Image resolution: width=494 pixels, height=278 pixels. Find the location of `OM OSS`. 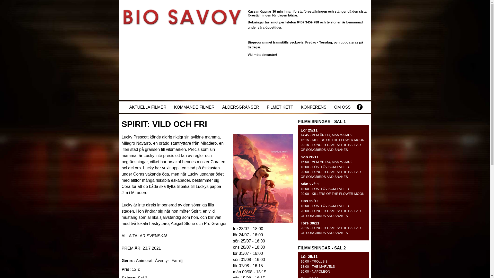

OM OSS is located at coordinates (342, 107).